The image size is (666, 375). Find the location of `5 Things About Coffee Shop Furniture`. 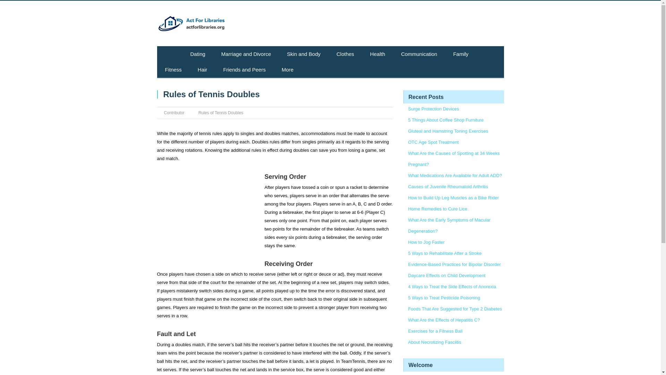

5 Things About Coffee Shop Furniture is located at coordinates (445, 120).